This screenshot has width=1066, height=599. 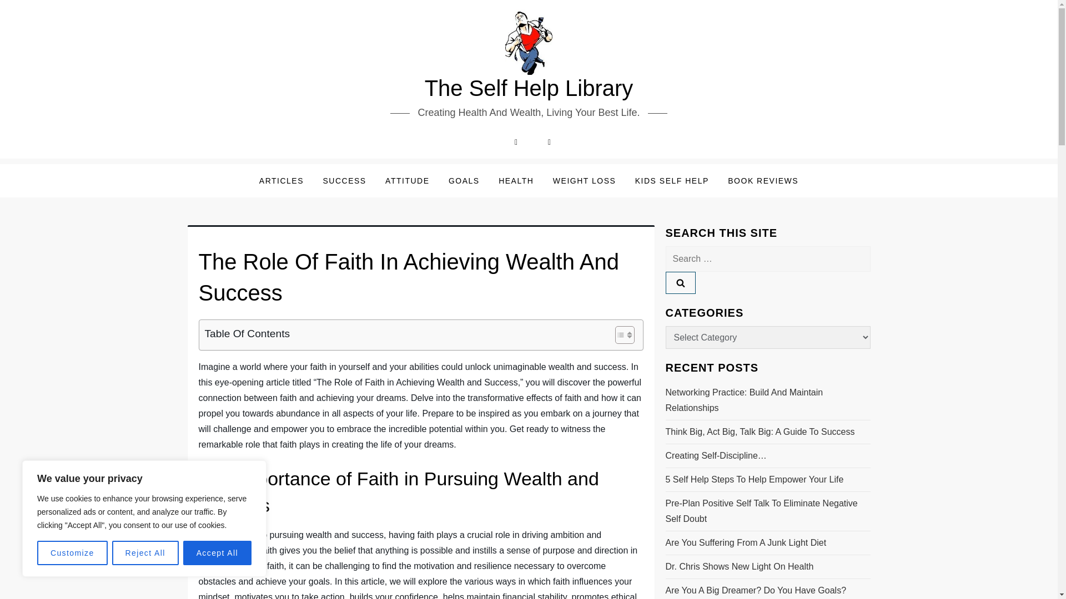 What do you see at coordinates (407, 181) in the screenshot?
I see `ATTITUDE` at bounding box center [407, 181].